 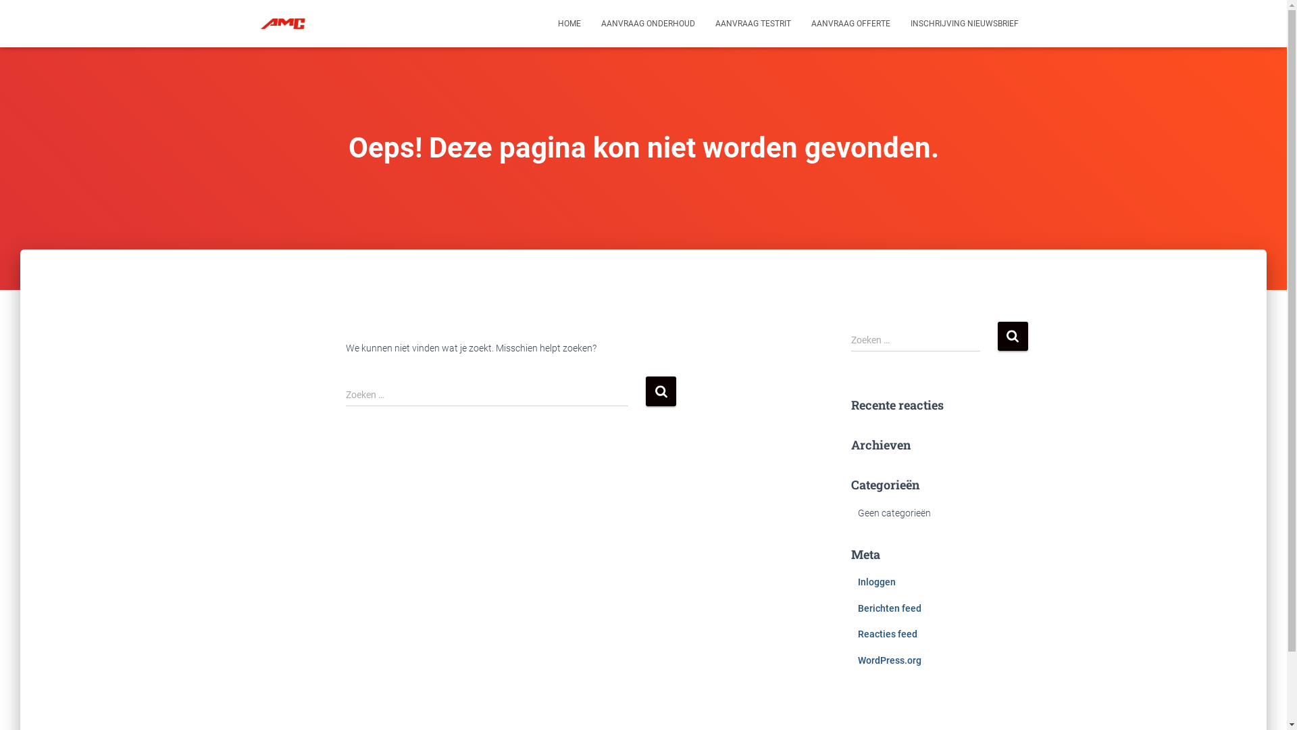 What do you see at coordinates (569, 24) in the screenshot?
I see `HOME` at bounding box center [569, 24].